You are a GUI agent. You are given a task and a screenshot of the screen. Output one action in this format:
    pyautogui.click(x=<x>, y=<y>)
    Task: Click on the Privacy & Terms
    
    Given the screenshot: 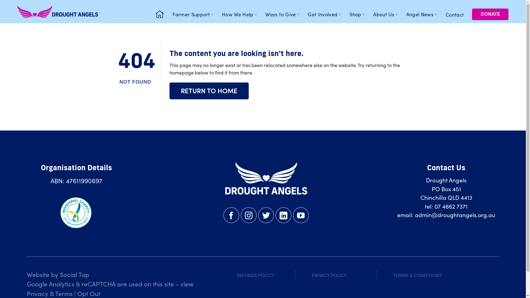 What is the action you would take?
    pyautogui.click(x=50, y=293)
    